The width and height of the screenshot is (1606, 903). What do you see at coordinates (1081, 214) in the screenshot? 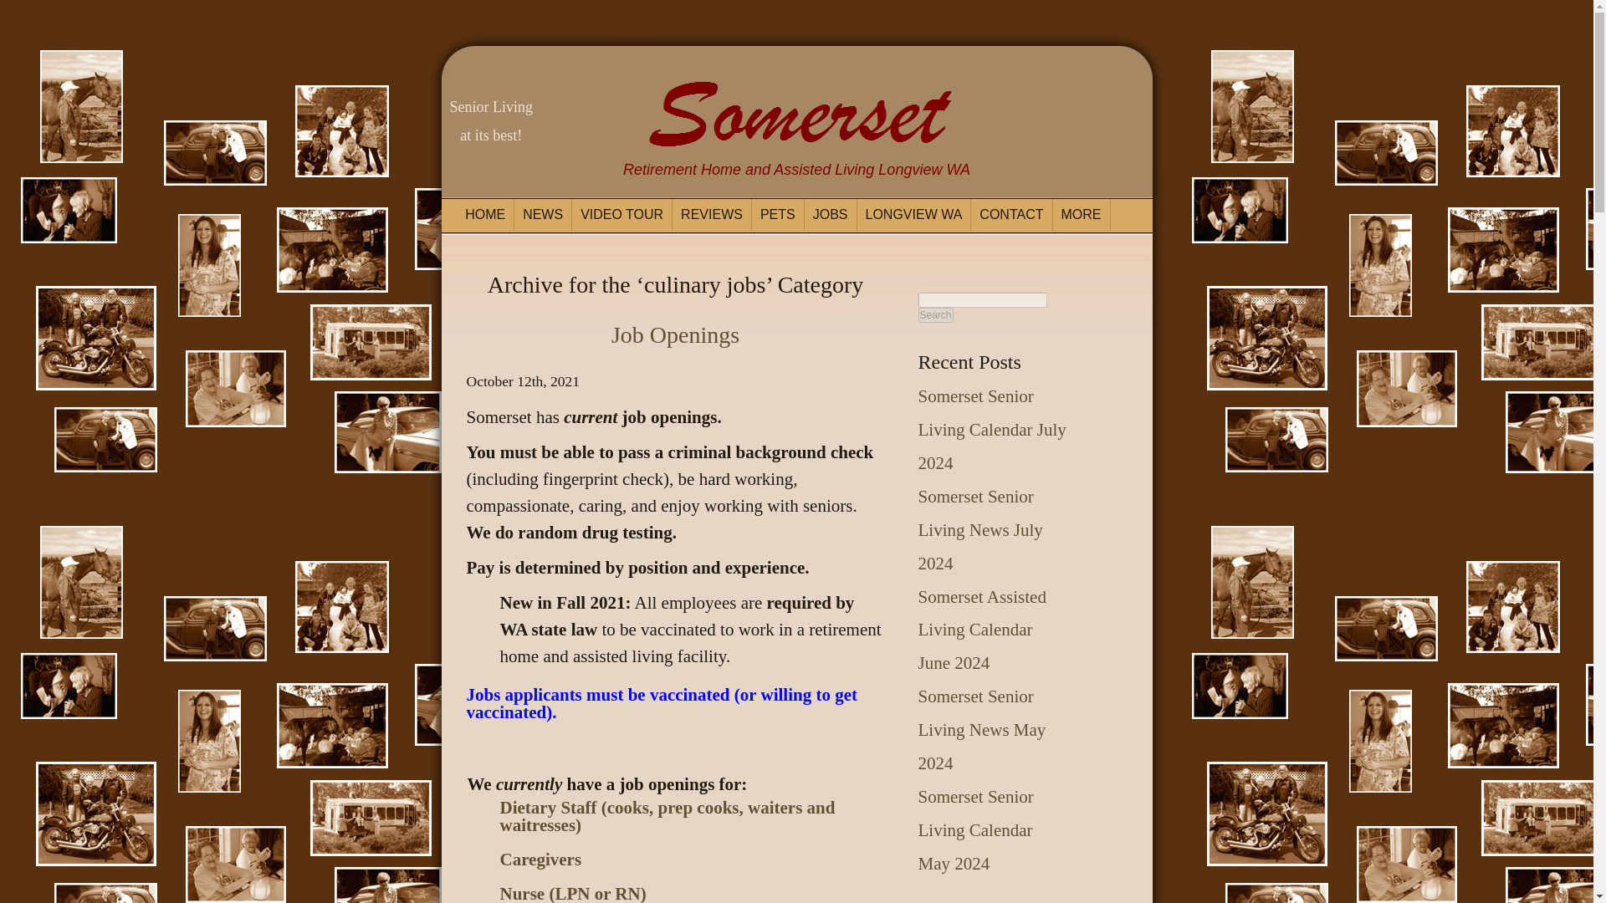
I see `More About Somerset` at bounding box center [1081, 214].